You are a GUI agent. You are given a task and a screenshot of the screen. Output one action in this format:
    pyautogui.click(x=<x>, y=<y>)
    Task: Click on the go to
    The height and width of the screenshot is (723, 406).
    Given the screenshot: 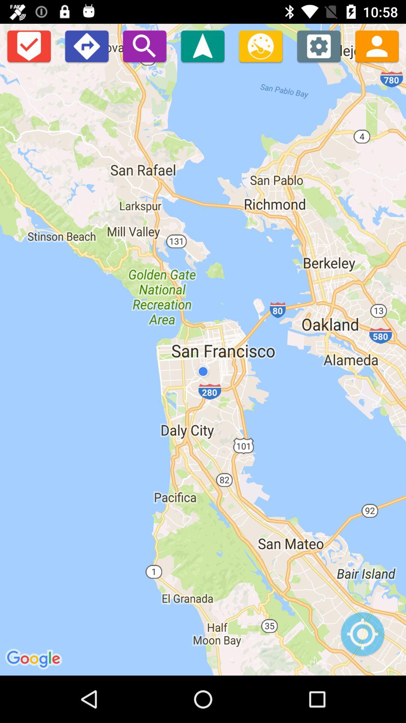 What is the action you would take?
    pyautogui.click(x=203, y=46)
    